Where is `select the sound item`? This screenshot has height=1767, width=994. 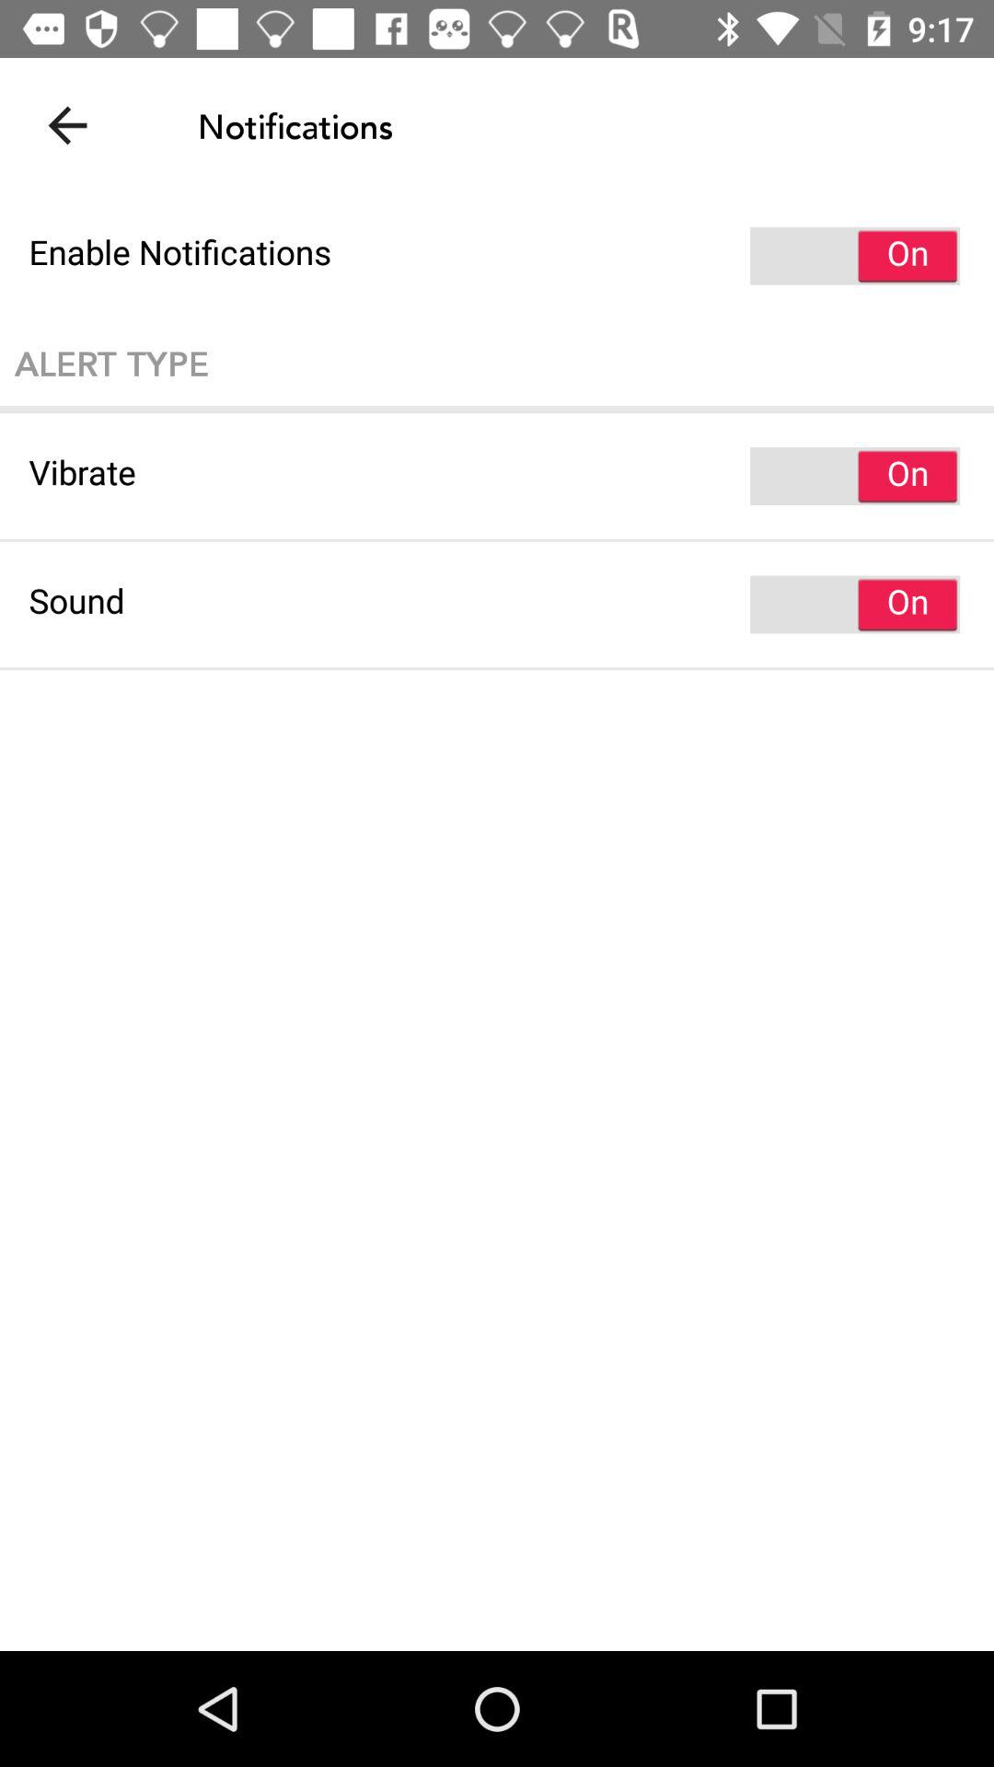
select the sound item is located at coordinates (497, 604).